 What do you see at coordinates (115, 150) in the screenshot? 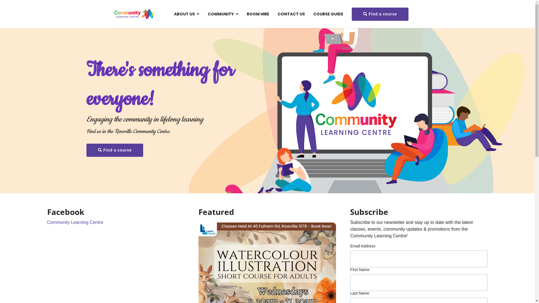
I see `Find a course` at bounding box center [115, 150].